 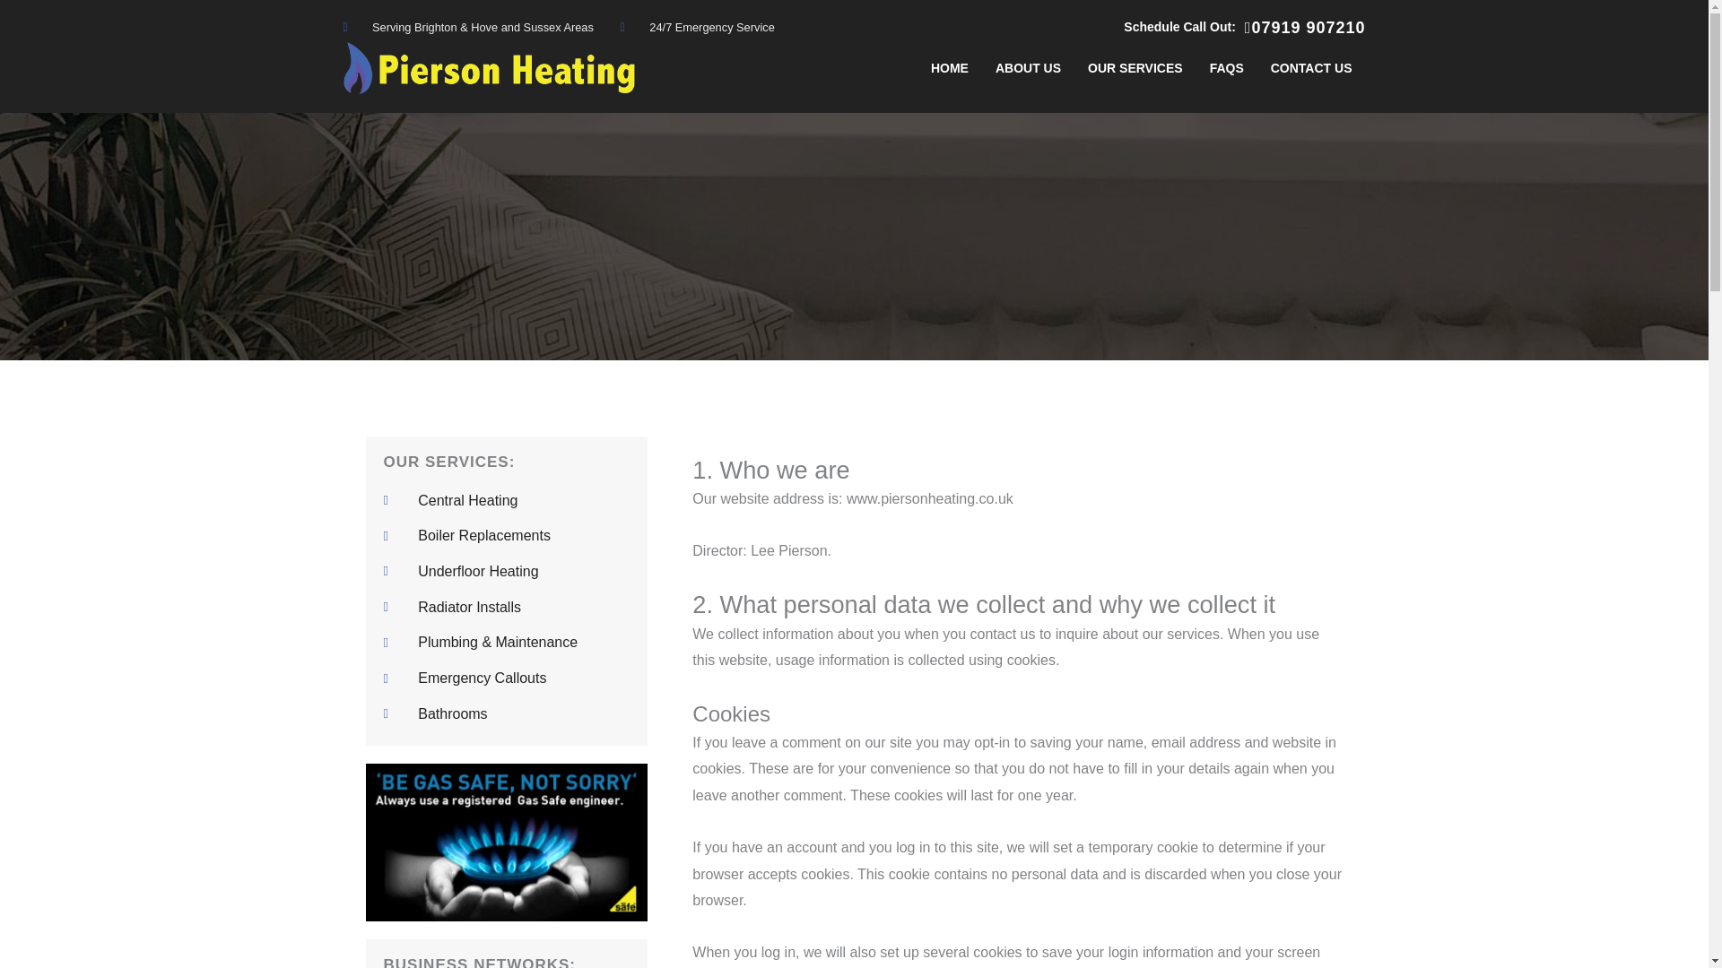 I want to click on Underfloor Heating, so click(x=507, y=572).